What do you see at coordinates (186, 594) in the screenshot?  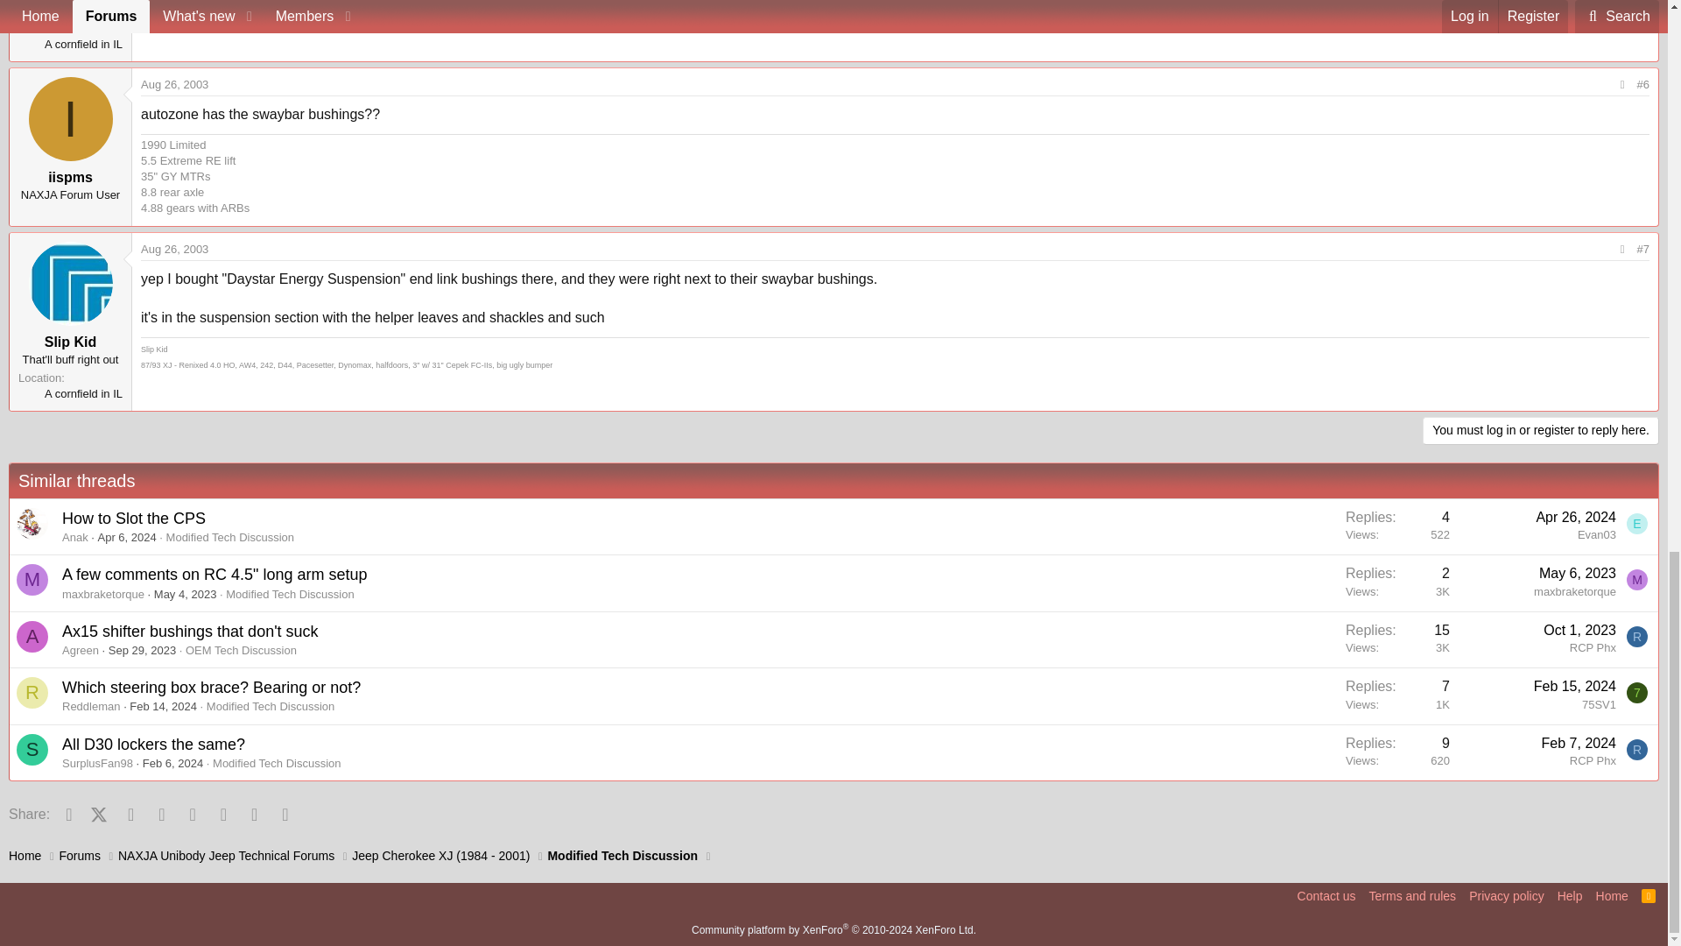 I see `May 4, 2023 at 5:57 PM` at bounding box center [186, 594].